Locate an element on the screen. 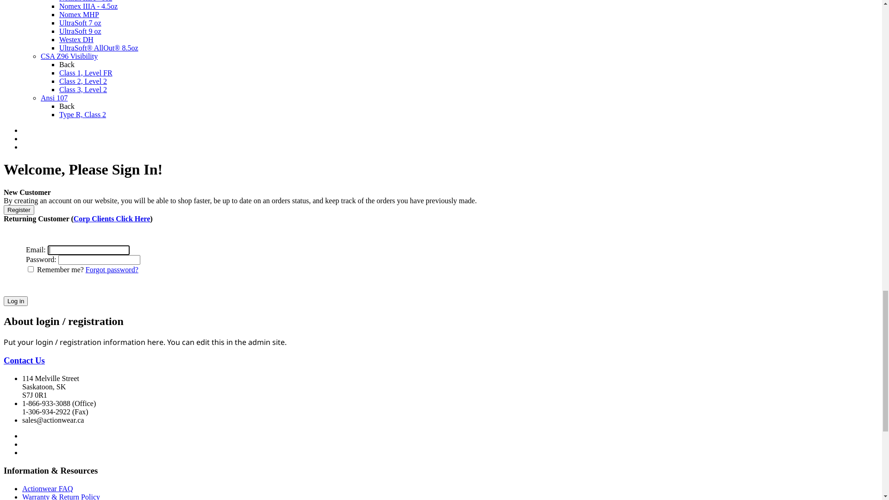 The width and height of the screenshot is (889, 500). Bib Pants is located at coordinates (37, 342).